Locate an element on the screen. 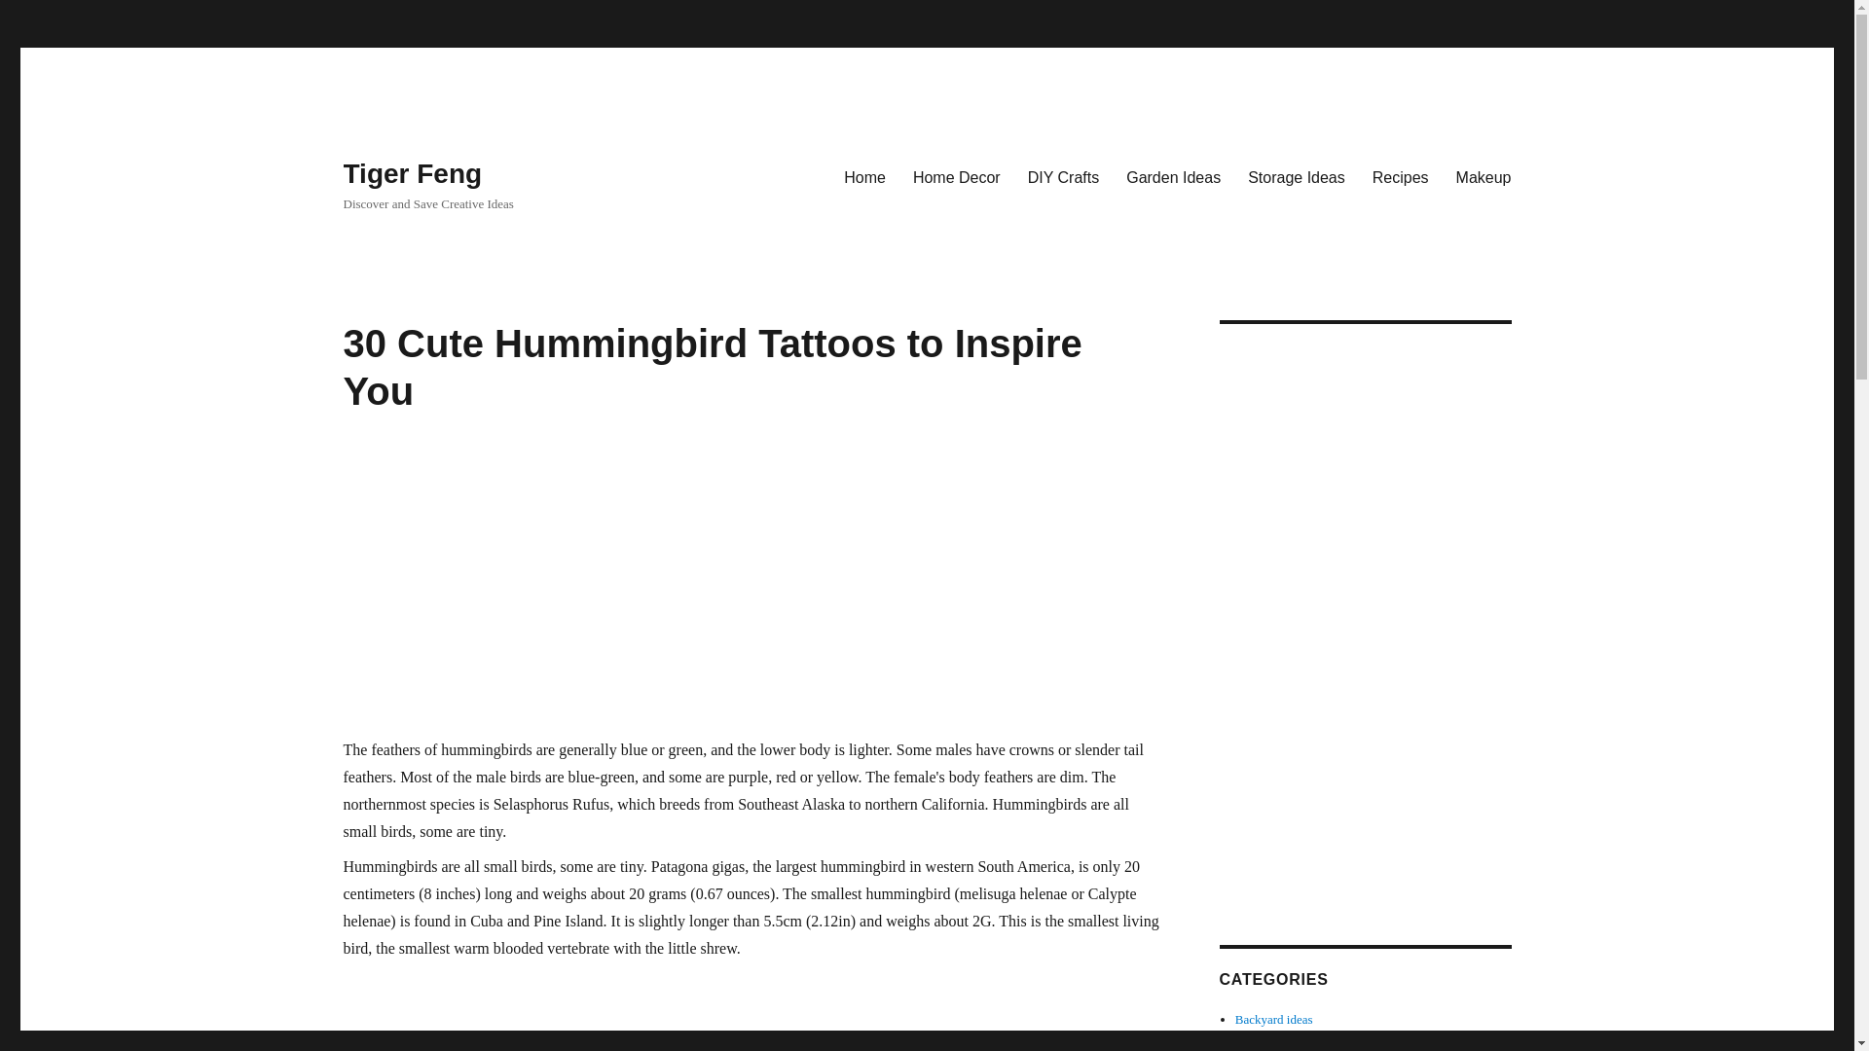 Image resolution: width=1869 pixels, height=1051 pixels. Storage Ideas is located at coordinates (1296, 177).